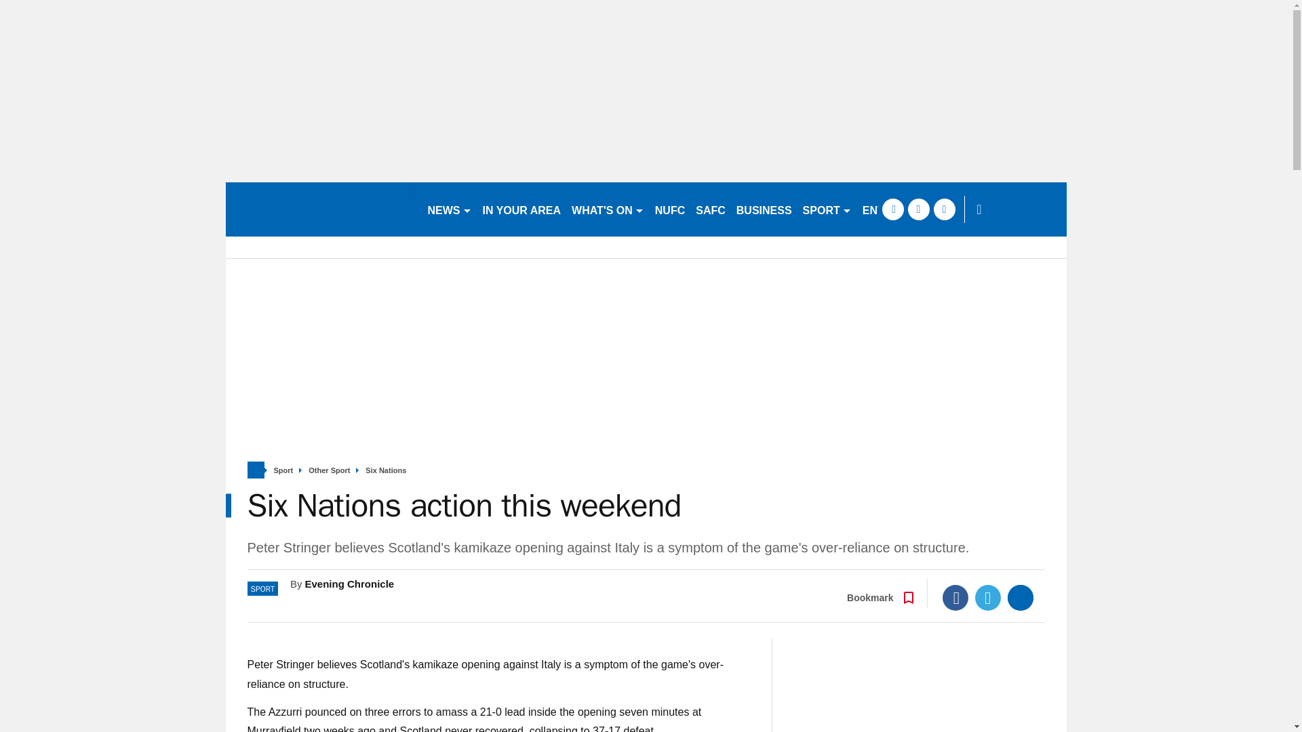 The width and height of the screenshot is (1302, 732). What do you see at coordinates (955, 597) in the screenshot?
I see `Facebook` at bounding box center [955, 597].